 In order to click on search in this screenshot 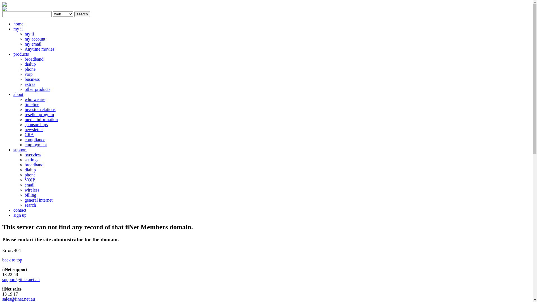, I will do `click(30, 205)`.